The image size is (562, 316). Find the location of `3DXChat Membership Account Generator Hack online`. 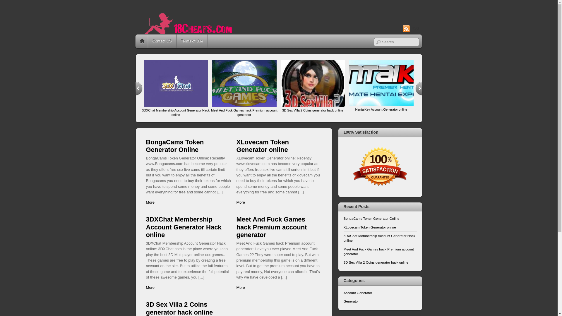

3DXChat Membership Account Generator Hack online is located at coordinates (176, 112).